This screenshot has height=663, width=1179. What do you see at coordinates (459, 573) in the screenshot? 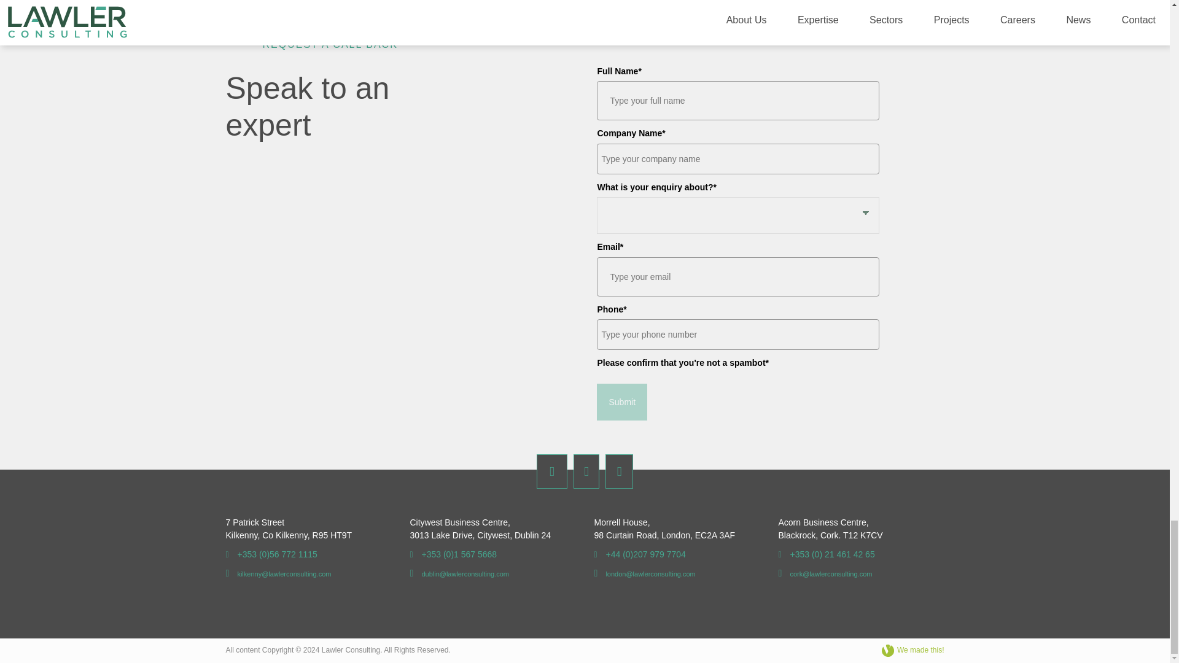
I see `Link to email Lawler Consulting` at bounding box center [459, 573].